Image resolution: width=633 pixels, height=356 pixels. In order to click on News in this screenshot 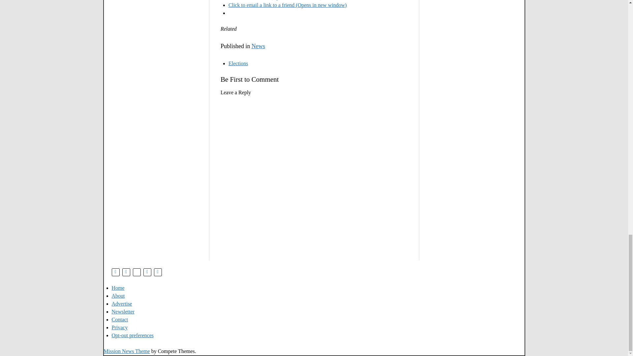, I will do `click(258, 46)`.